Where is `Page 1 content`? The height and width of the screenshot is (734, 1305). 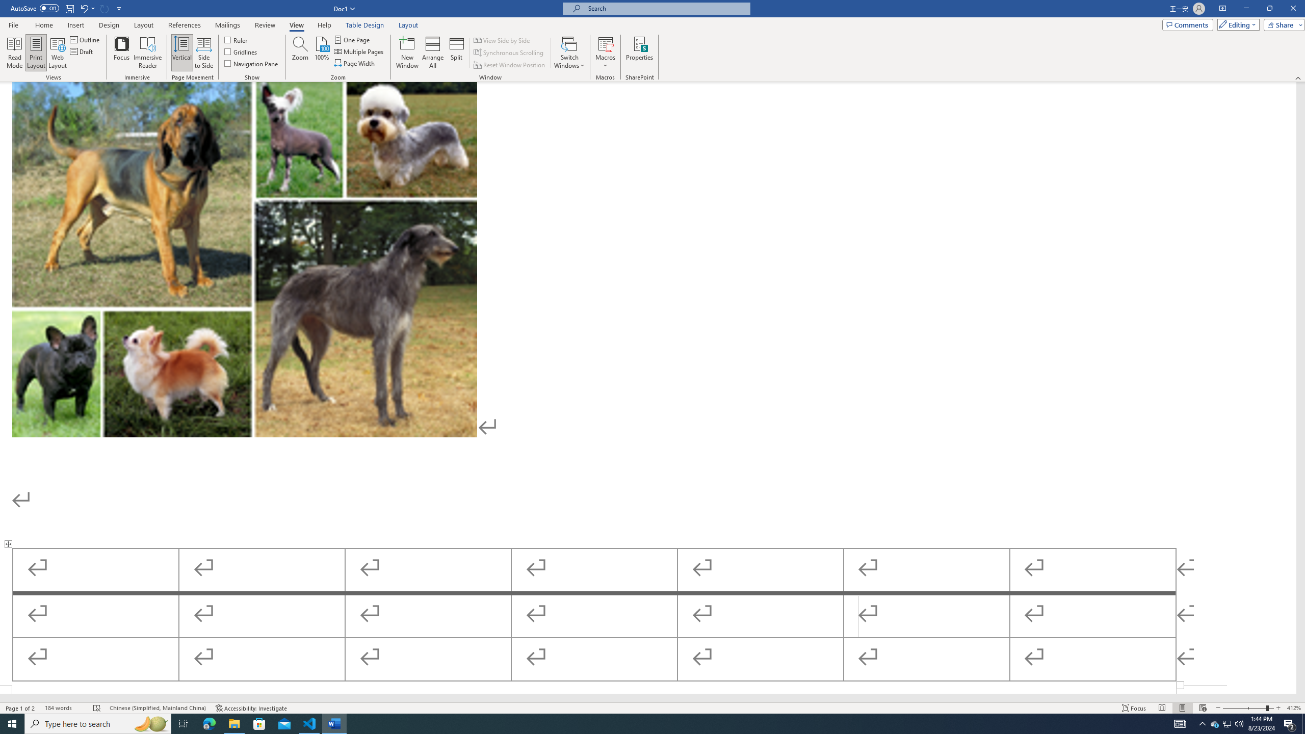 Page 1 content is located at coordinates (648, 383).